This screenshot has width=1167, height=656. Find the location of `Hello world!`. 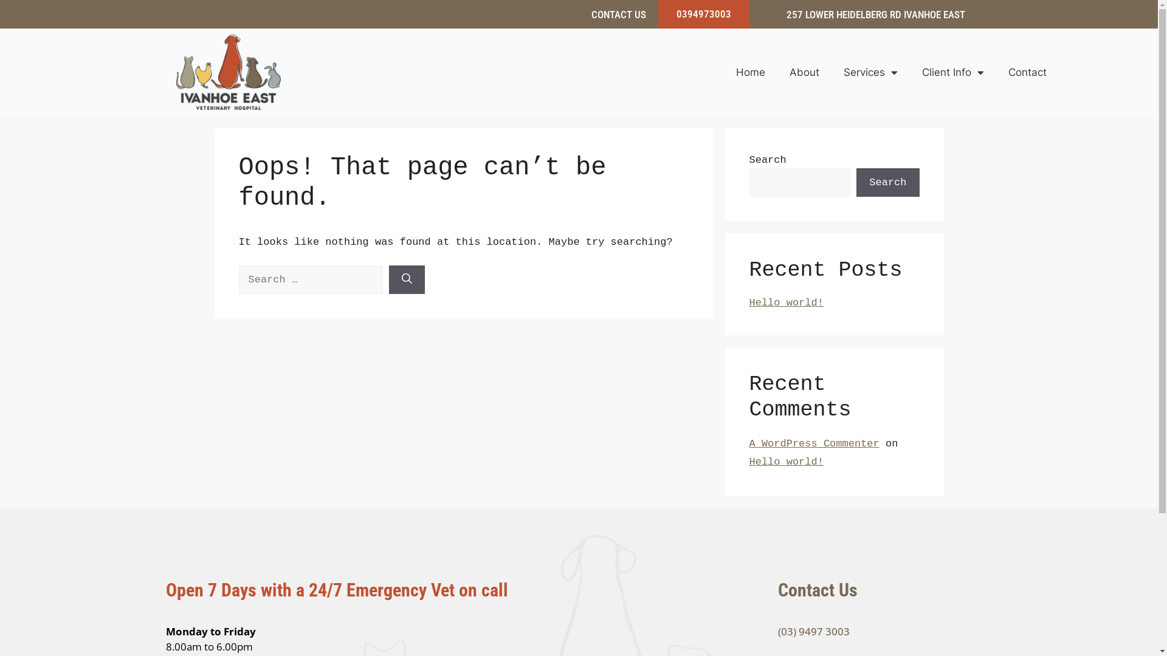

Hello world! is located at coordinates (786, 462).